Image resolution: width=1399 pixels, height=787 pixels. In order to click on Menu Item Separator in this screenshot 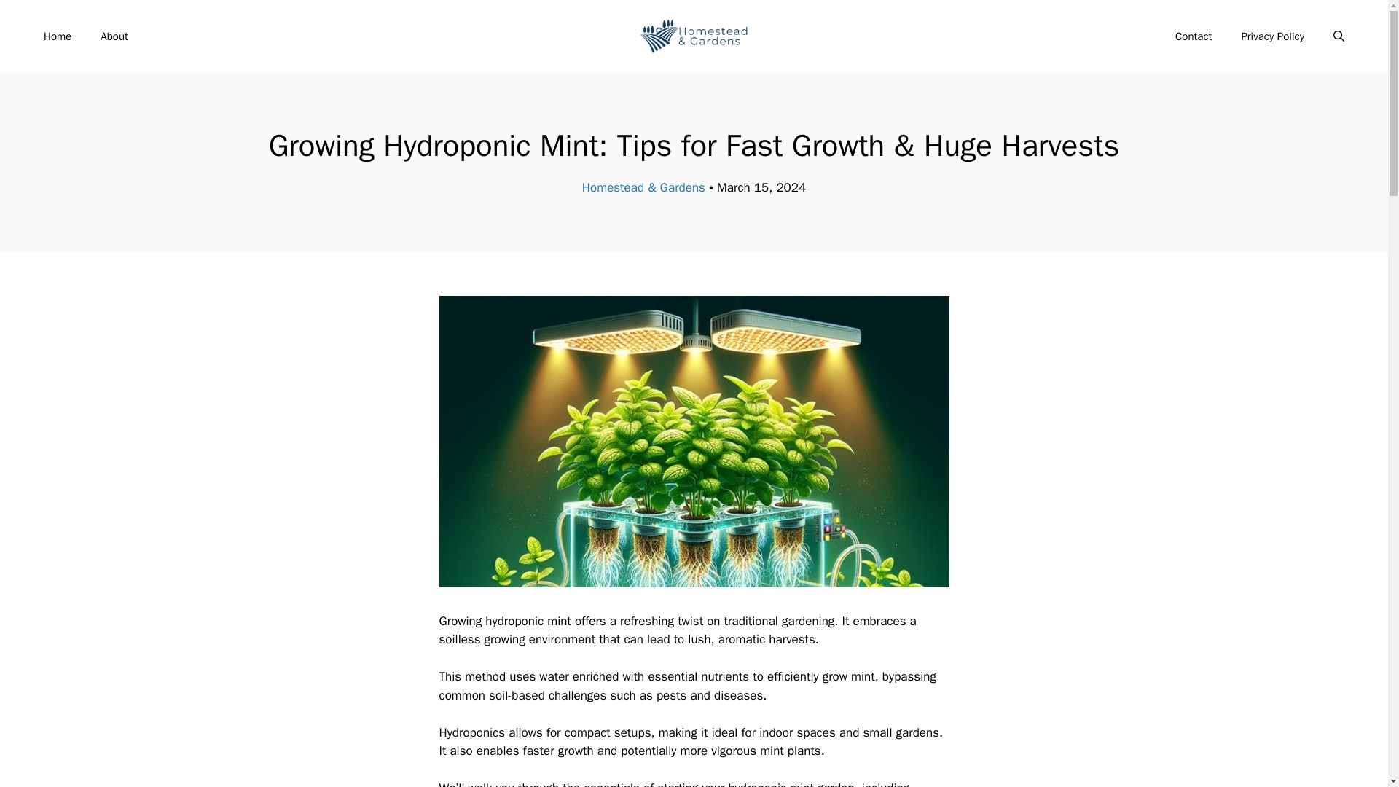, I will do `click(651, 36)`.